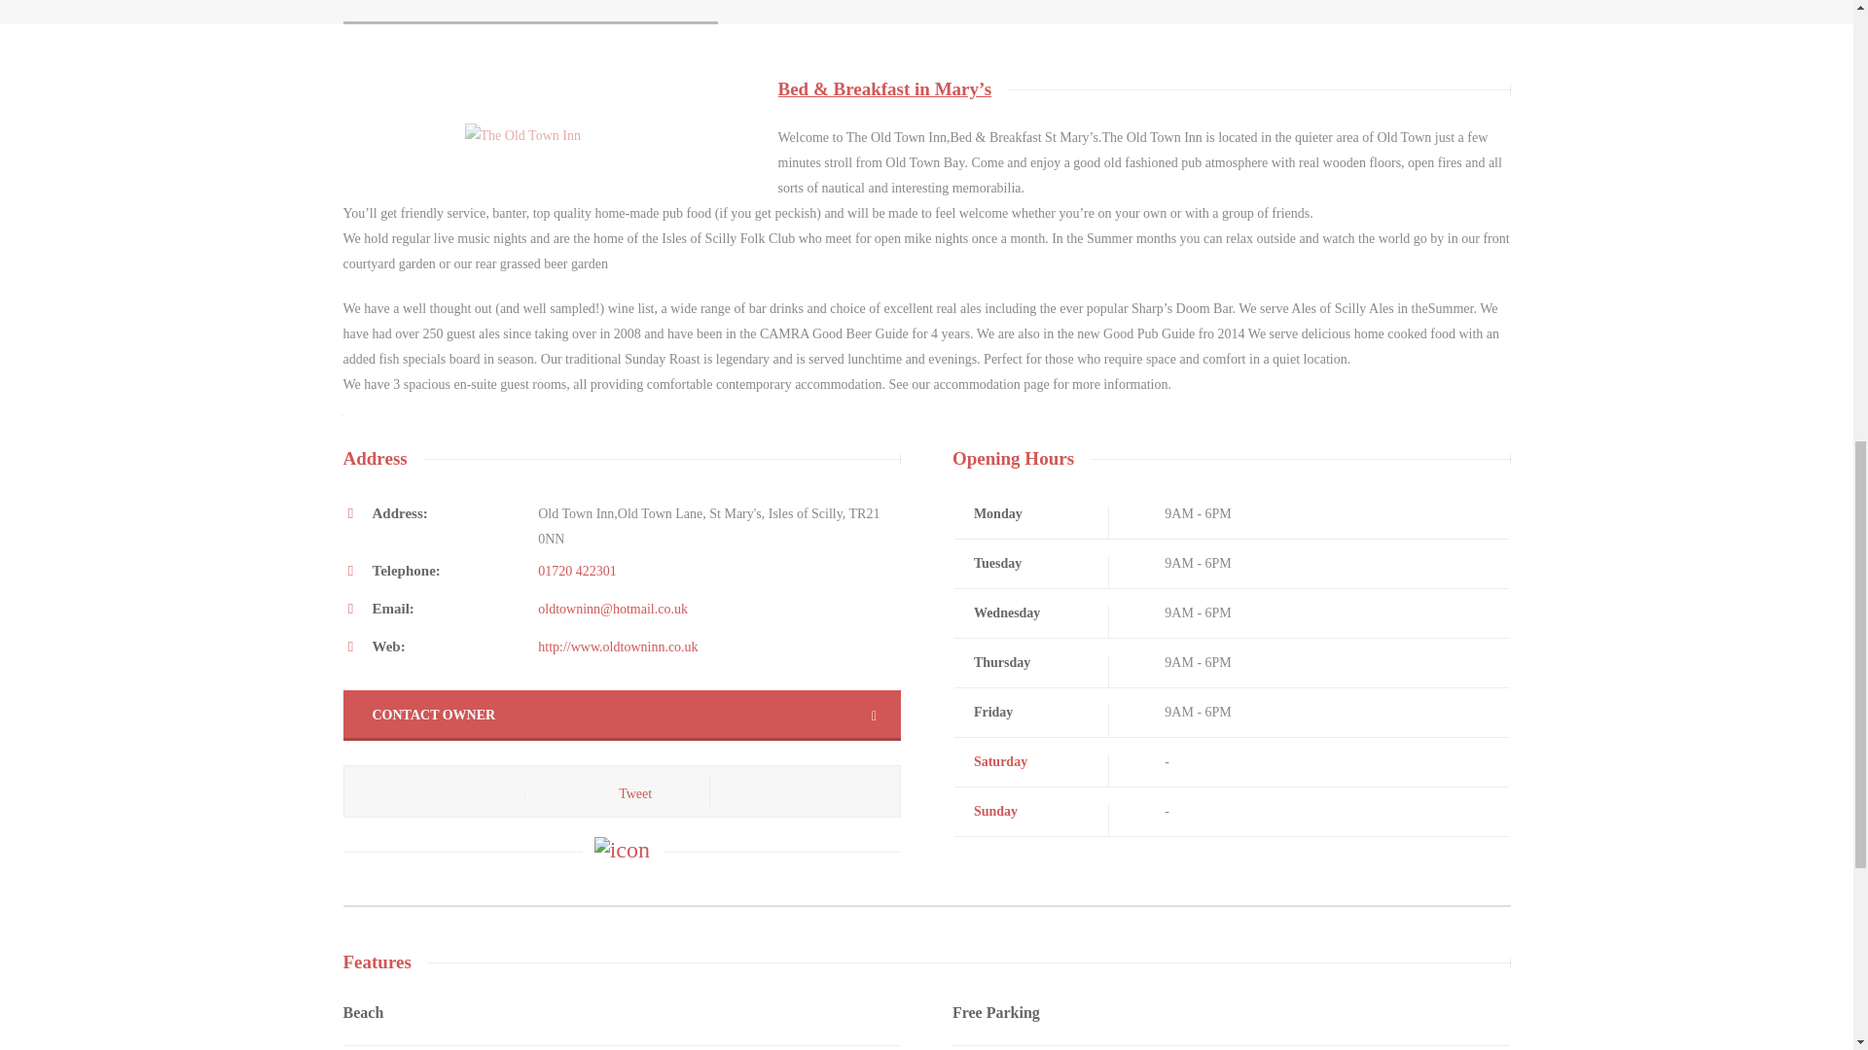  I want to click on The Old Town Inn, so click(527, 146).